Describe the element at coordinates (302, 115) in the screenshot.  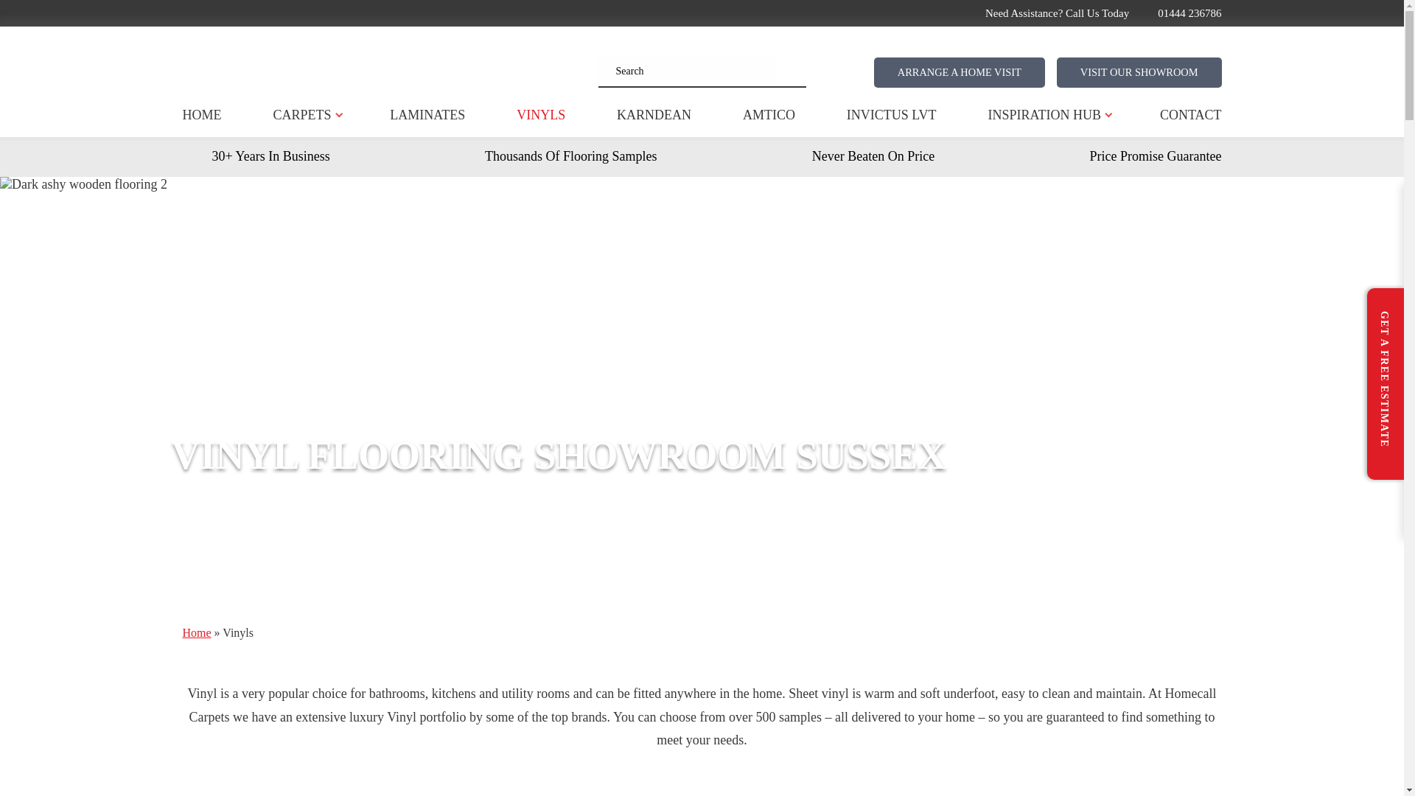
I see `CARPETS` at that location.